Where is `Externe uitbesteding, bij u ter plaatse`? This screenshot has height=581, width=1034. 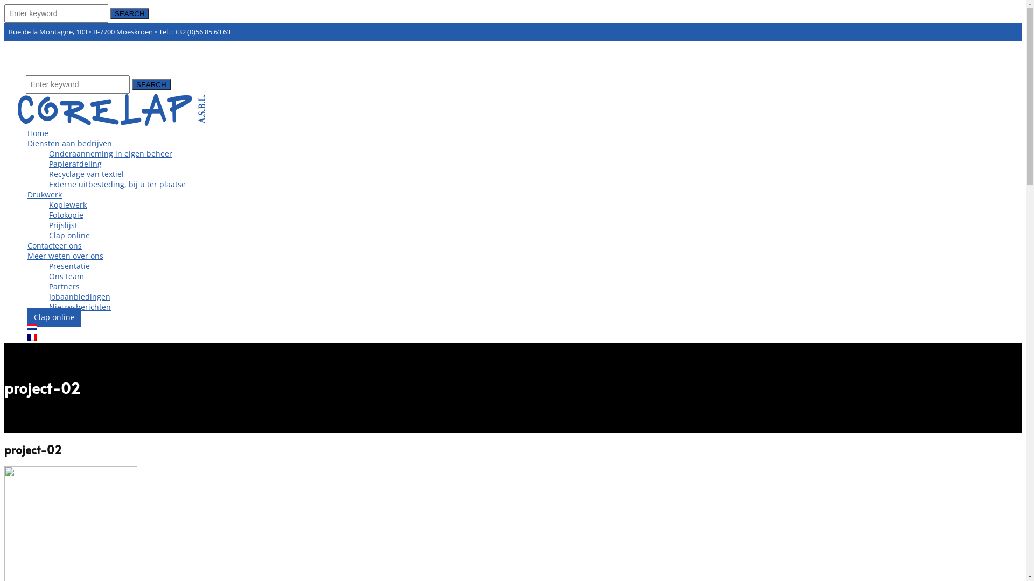 Externe uitbesteding, bij u ter plaatse is located at coordinates (117, 184).